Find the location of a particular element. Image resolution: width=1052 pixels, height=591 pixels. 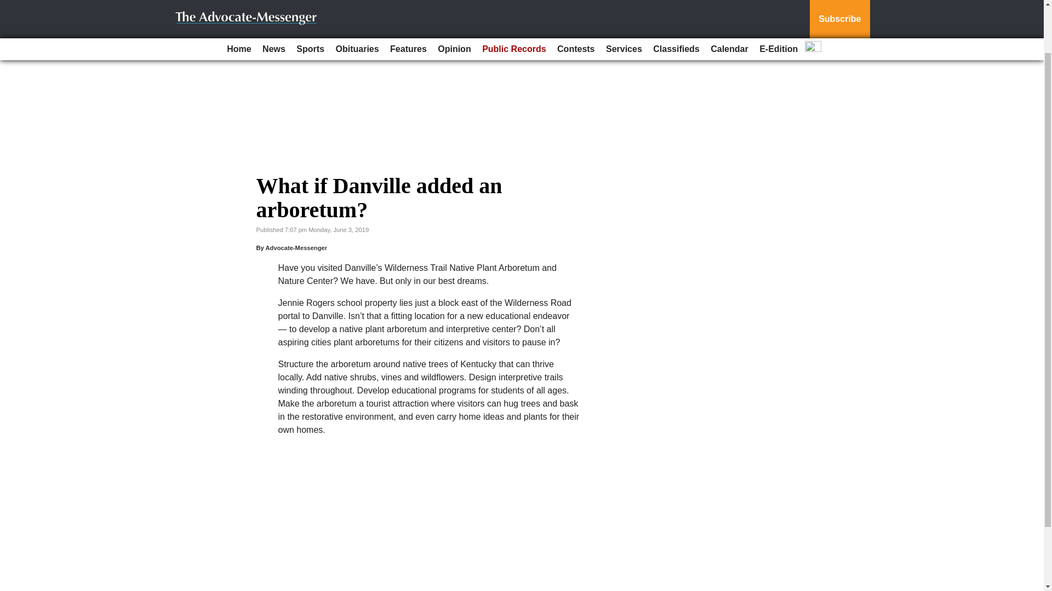

Sports is located at coordinates (310, 2).